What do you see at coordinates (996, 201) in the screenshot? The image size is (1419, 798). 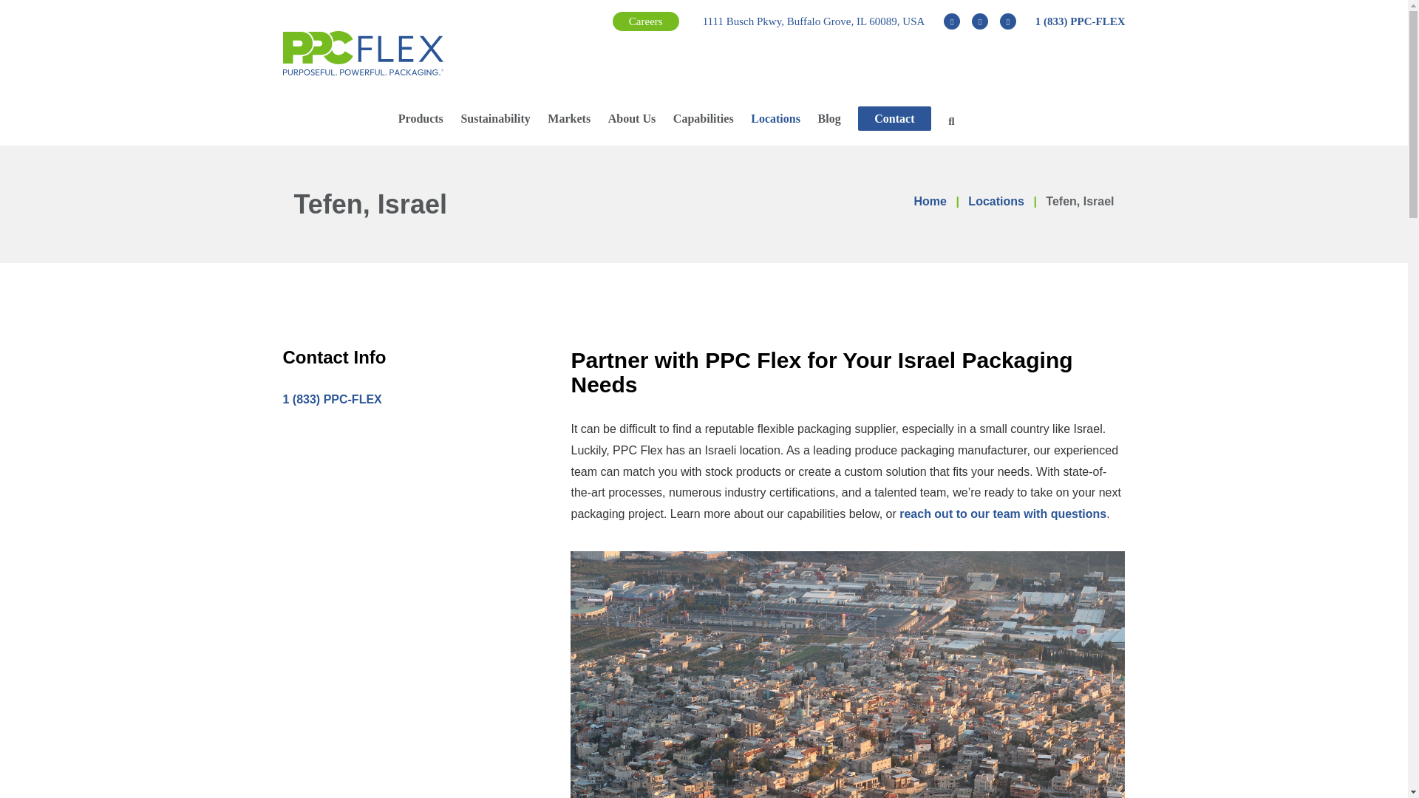 I see `Locations` at bounding box center [996, 201].